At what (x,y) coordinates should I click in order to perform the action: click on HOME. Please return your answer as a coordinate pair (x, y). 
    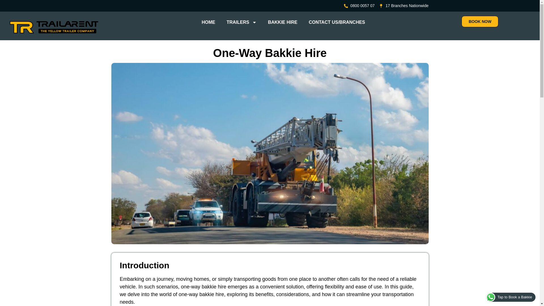
    Looking at the image, I should click on (208, 22).